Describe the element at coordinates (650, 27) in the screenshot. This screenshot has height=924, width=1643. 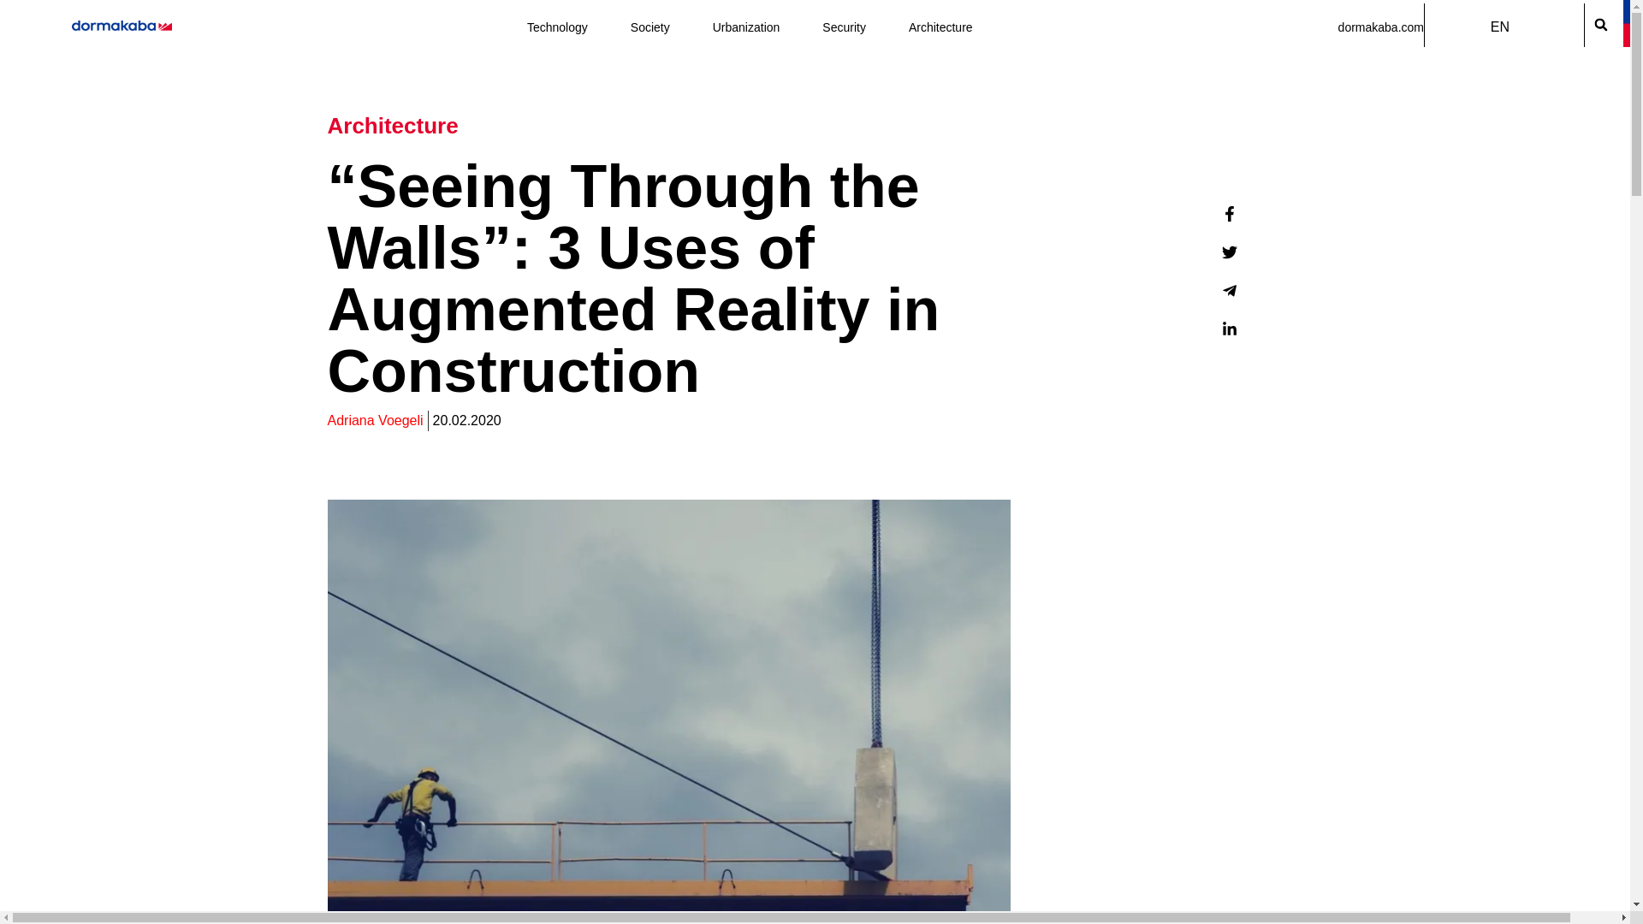
I see `Society` at that location.